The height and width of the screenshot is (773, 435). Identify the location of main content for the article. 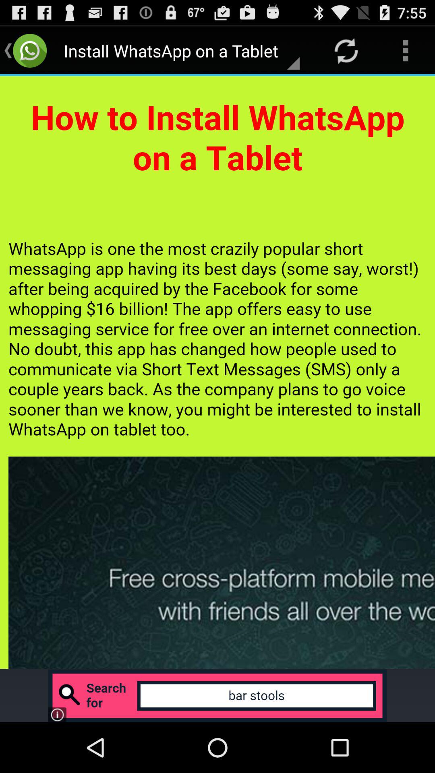
(217, 372).